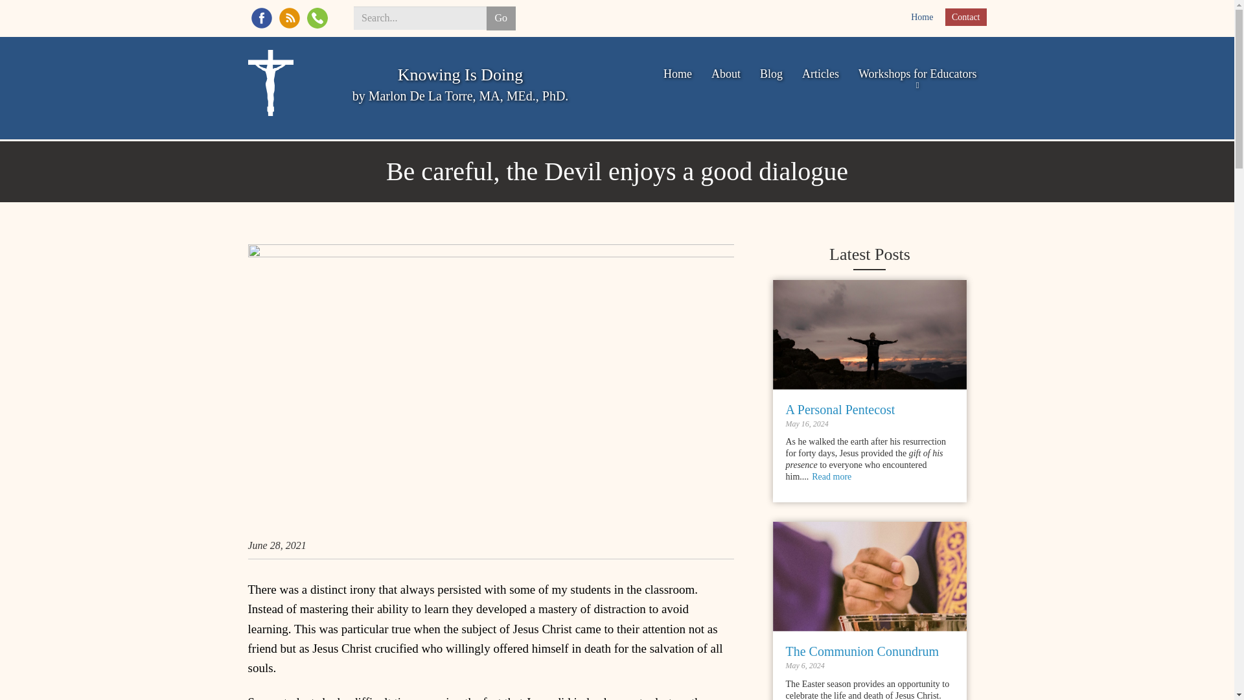 Image resolution: width=1244 pixels, height=700 pixels. I want to click on Facebook, so click(965, 17).